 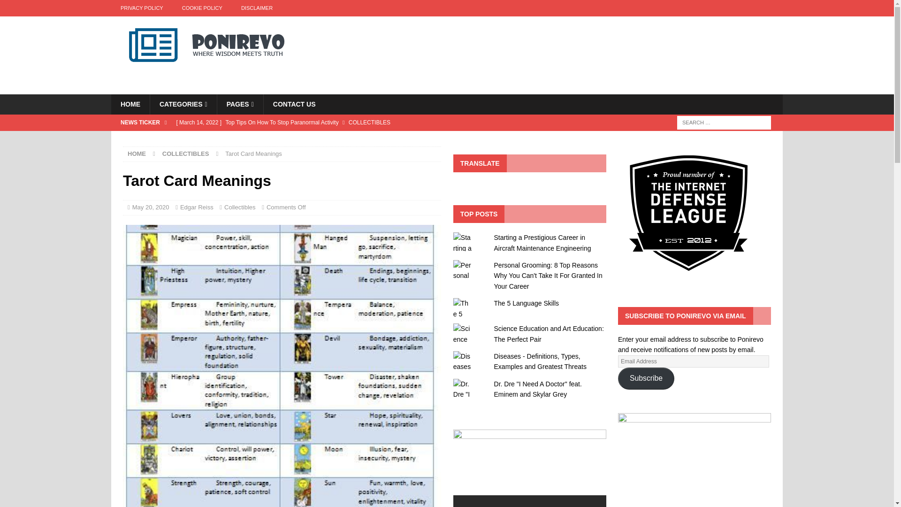 What do you see at coordinates (142, 8) in the screenshot?
I see `PRIVACY POLICY` at bounding box center [142, 8].